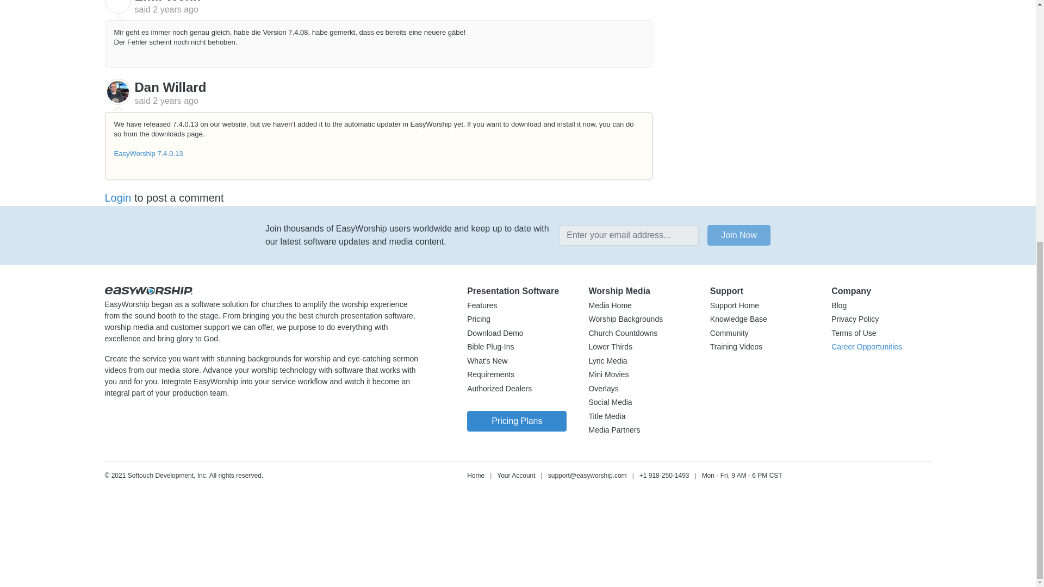 The height and width of the screenshot is (587, 1044). I want to click on Authorized Dealers, so click(499, 389).